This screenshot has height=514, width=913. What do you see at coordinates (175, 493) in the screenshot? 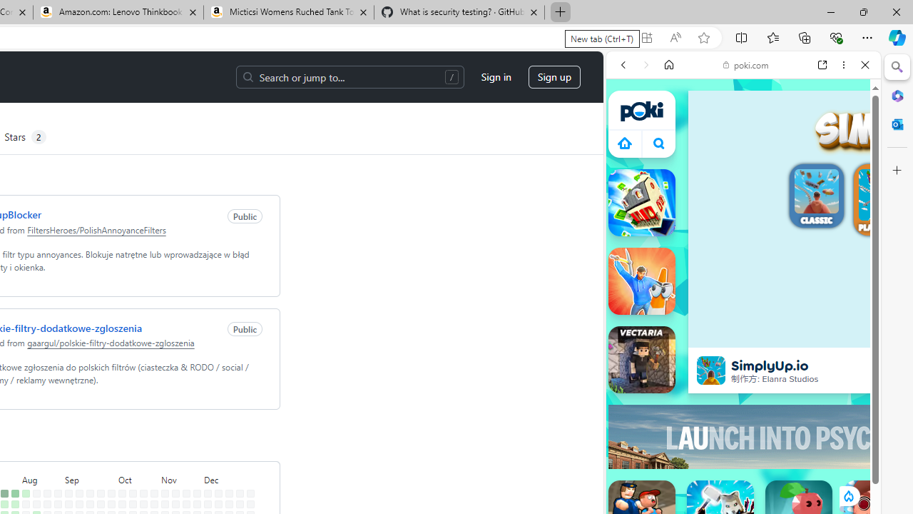
I see `No contributions on November 10th.` at bounding box center [175, 493].